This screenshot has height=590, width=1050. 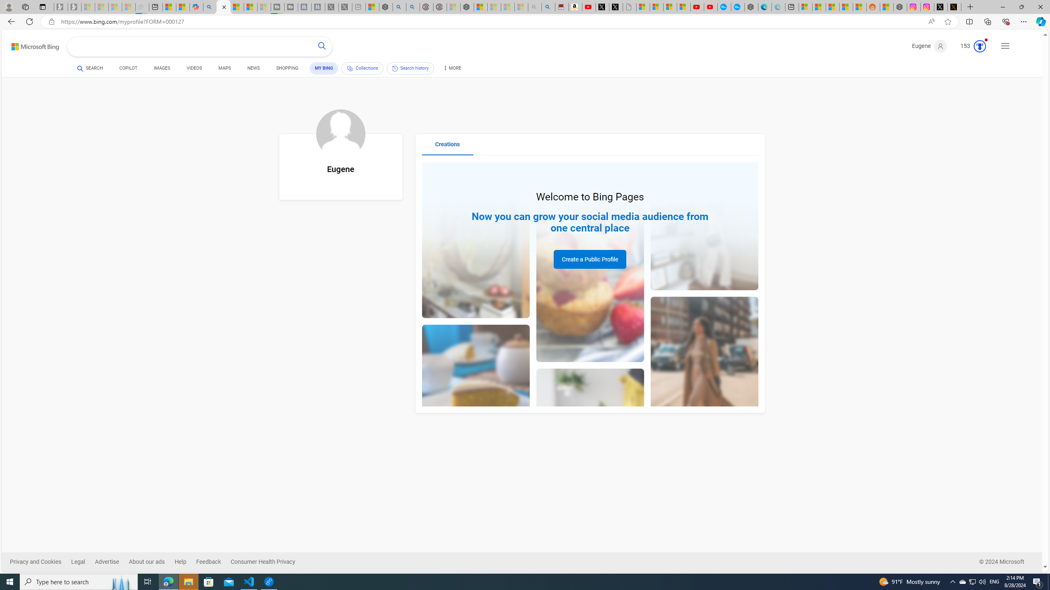 What do you see at coordinates (535, 7) in the screenshot?
I see `amazon - Search - Sleeping` at bounding box center [535, 7].